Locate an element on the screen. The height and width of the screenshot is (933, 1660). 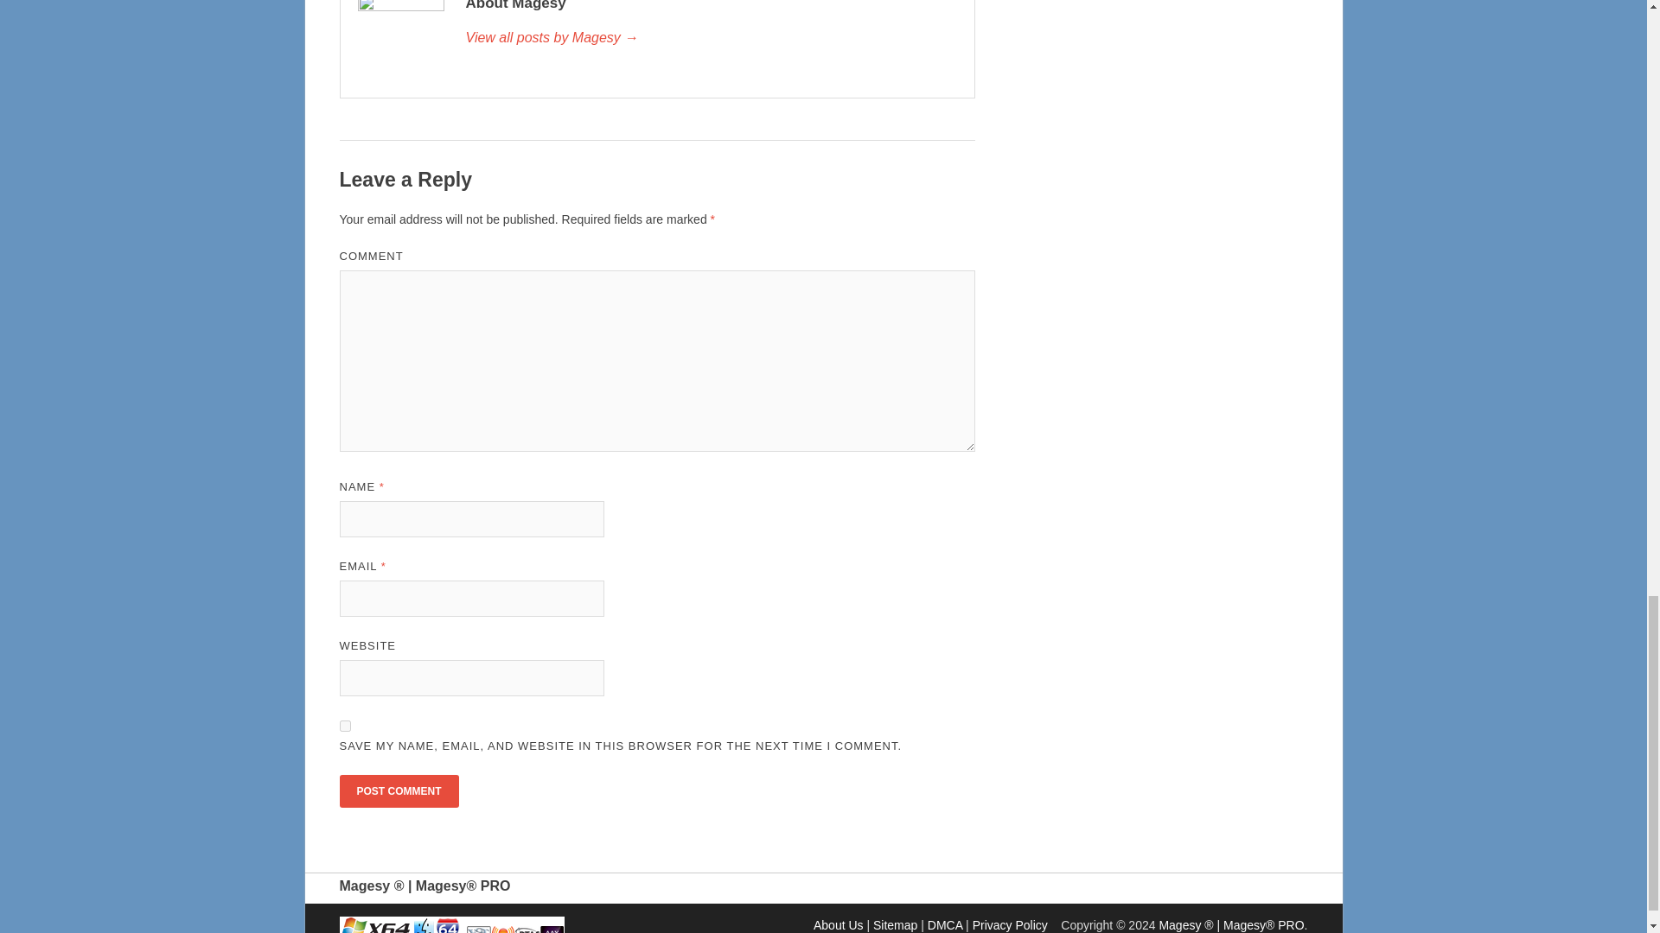
Post Comment is located at coordinates (398, 791).